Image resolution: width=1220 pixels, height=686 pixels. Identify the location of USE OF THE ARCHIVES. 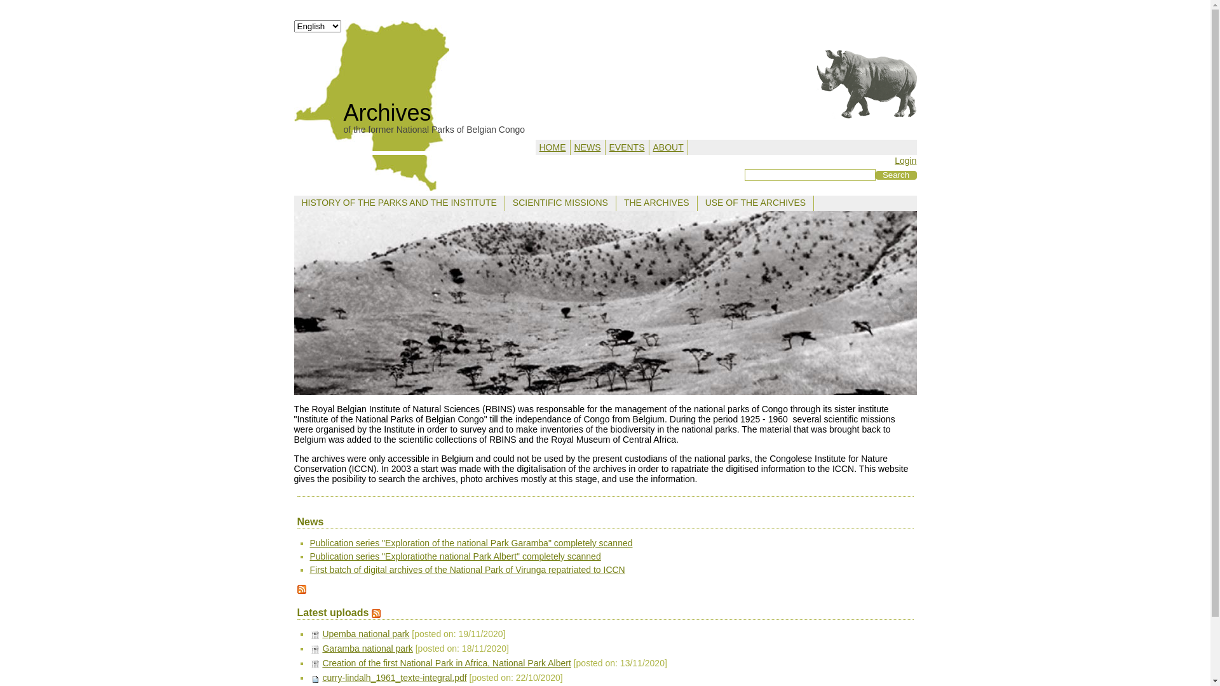
(756, 203).